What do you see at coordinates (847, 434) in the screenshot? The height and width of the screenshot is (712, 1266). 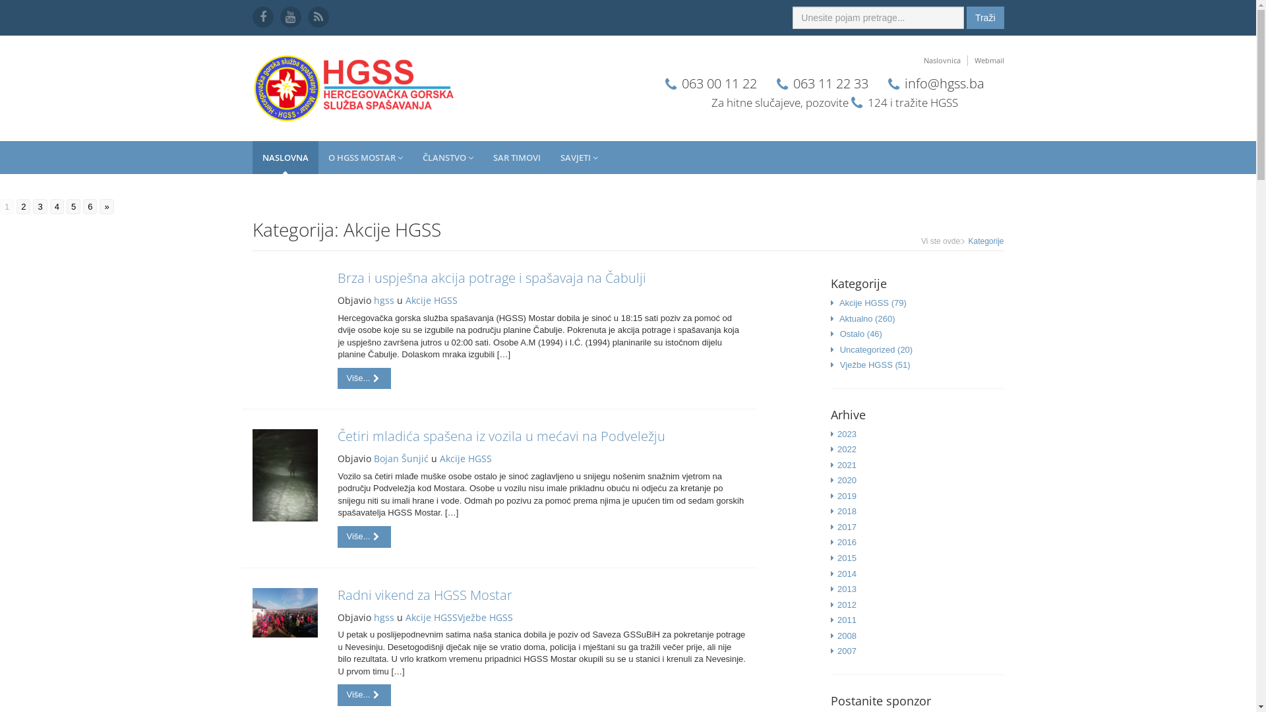 I see `2023` at bounding box center [847, 434].